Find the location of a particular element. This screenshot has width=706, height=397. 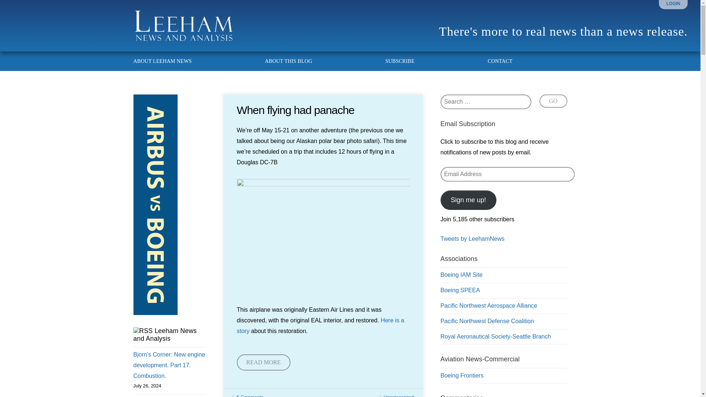

Here is a story is located at coordinates (321, 326).